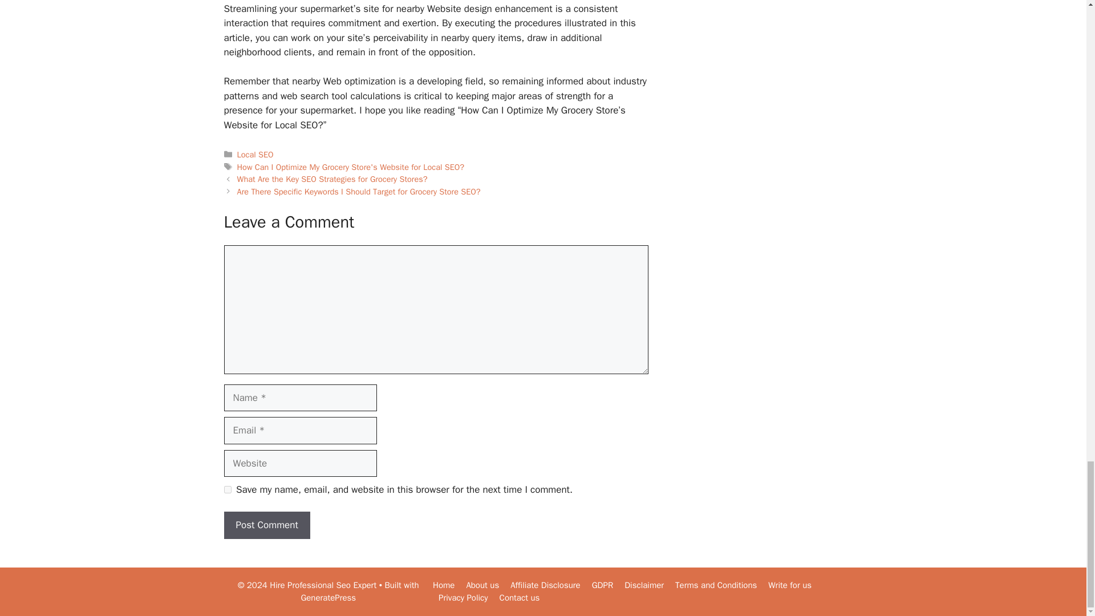 The image size is (1095, 616). What do you see at coordinates (266, 525) in the screenshot?
I see `Post Comment` at bounding box center [266, 525].